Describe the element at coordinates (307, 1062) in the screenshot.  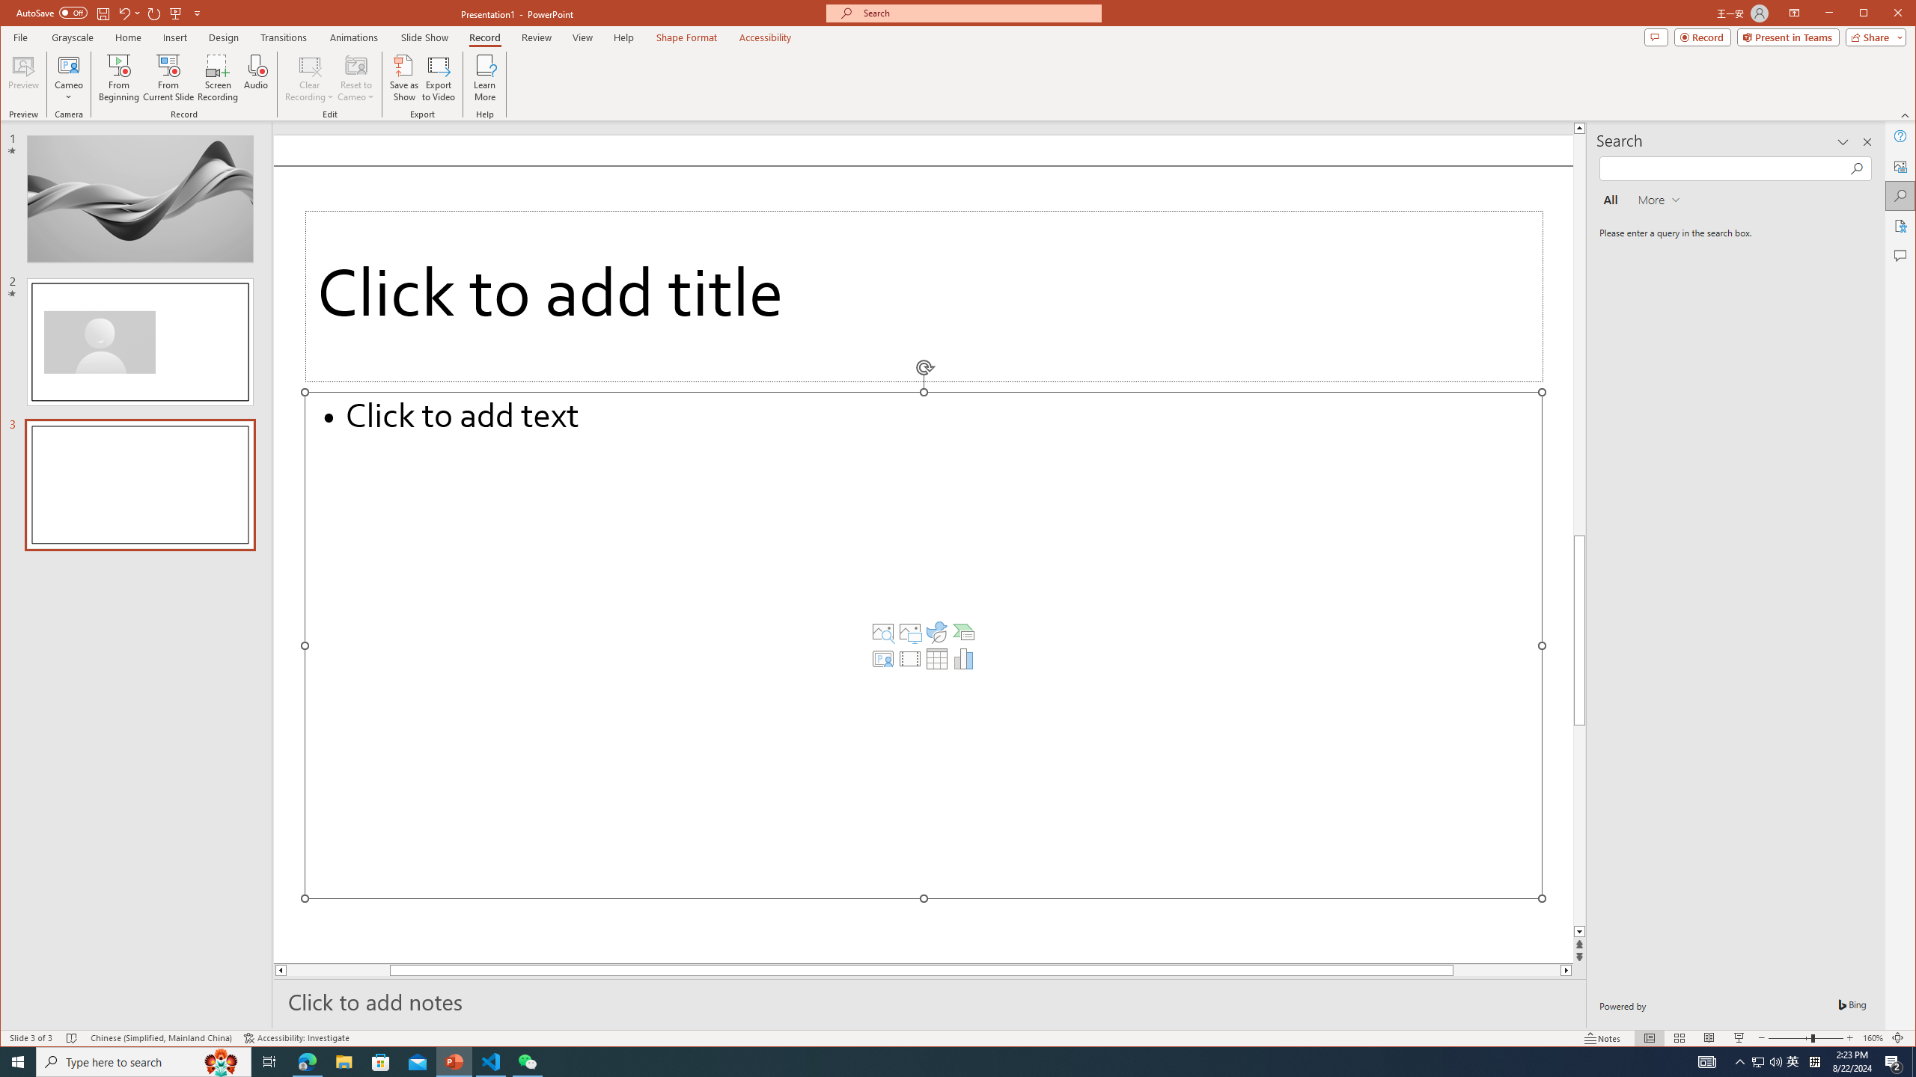
I see `Microsoft Edge - 1 running window` at that location.